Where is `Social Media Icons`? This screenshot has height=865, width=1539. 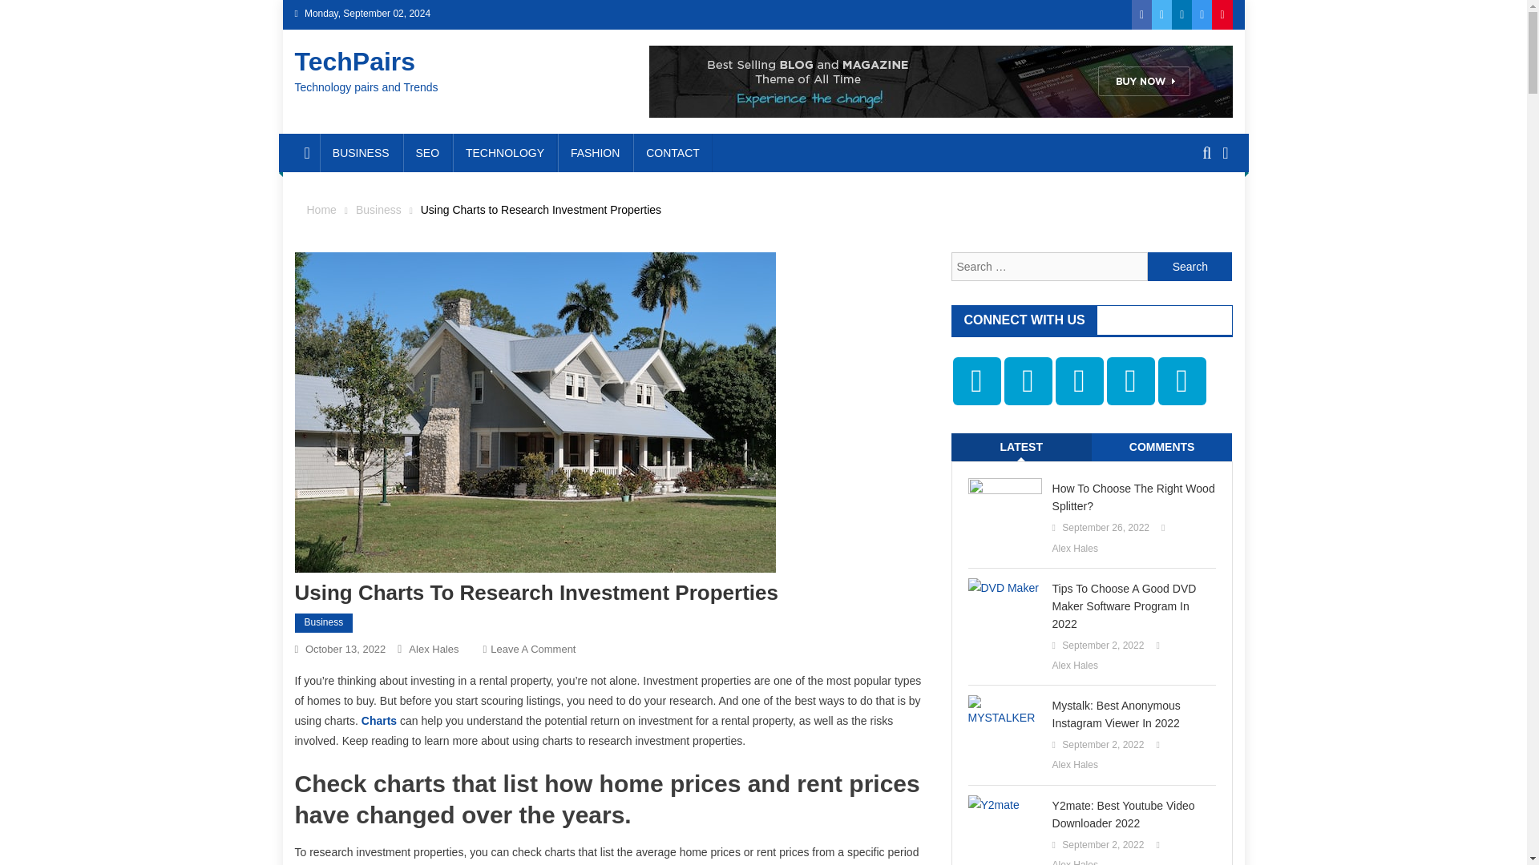 Social Media Icons is located at coordinates (976, 381).